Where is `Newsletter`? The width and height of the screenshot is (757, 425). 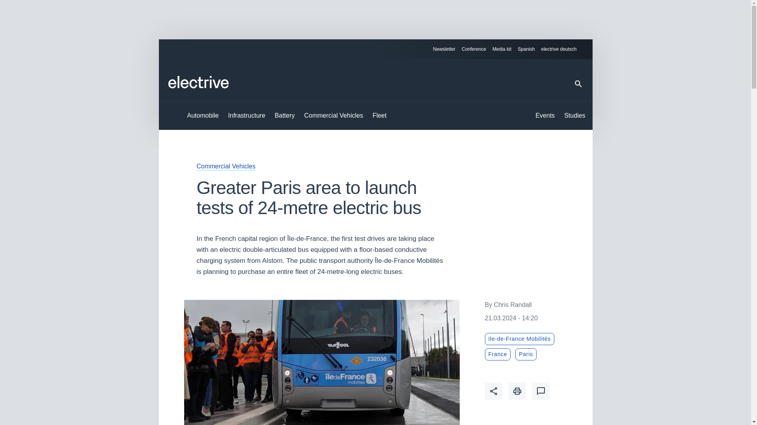 Newsletter is located at coordinates (444, 49).